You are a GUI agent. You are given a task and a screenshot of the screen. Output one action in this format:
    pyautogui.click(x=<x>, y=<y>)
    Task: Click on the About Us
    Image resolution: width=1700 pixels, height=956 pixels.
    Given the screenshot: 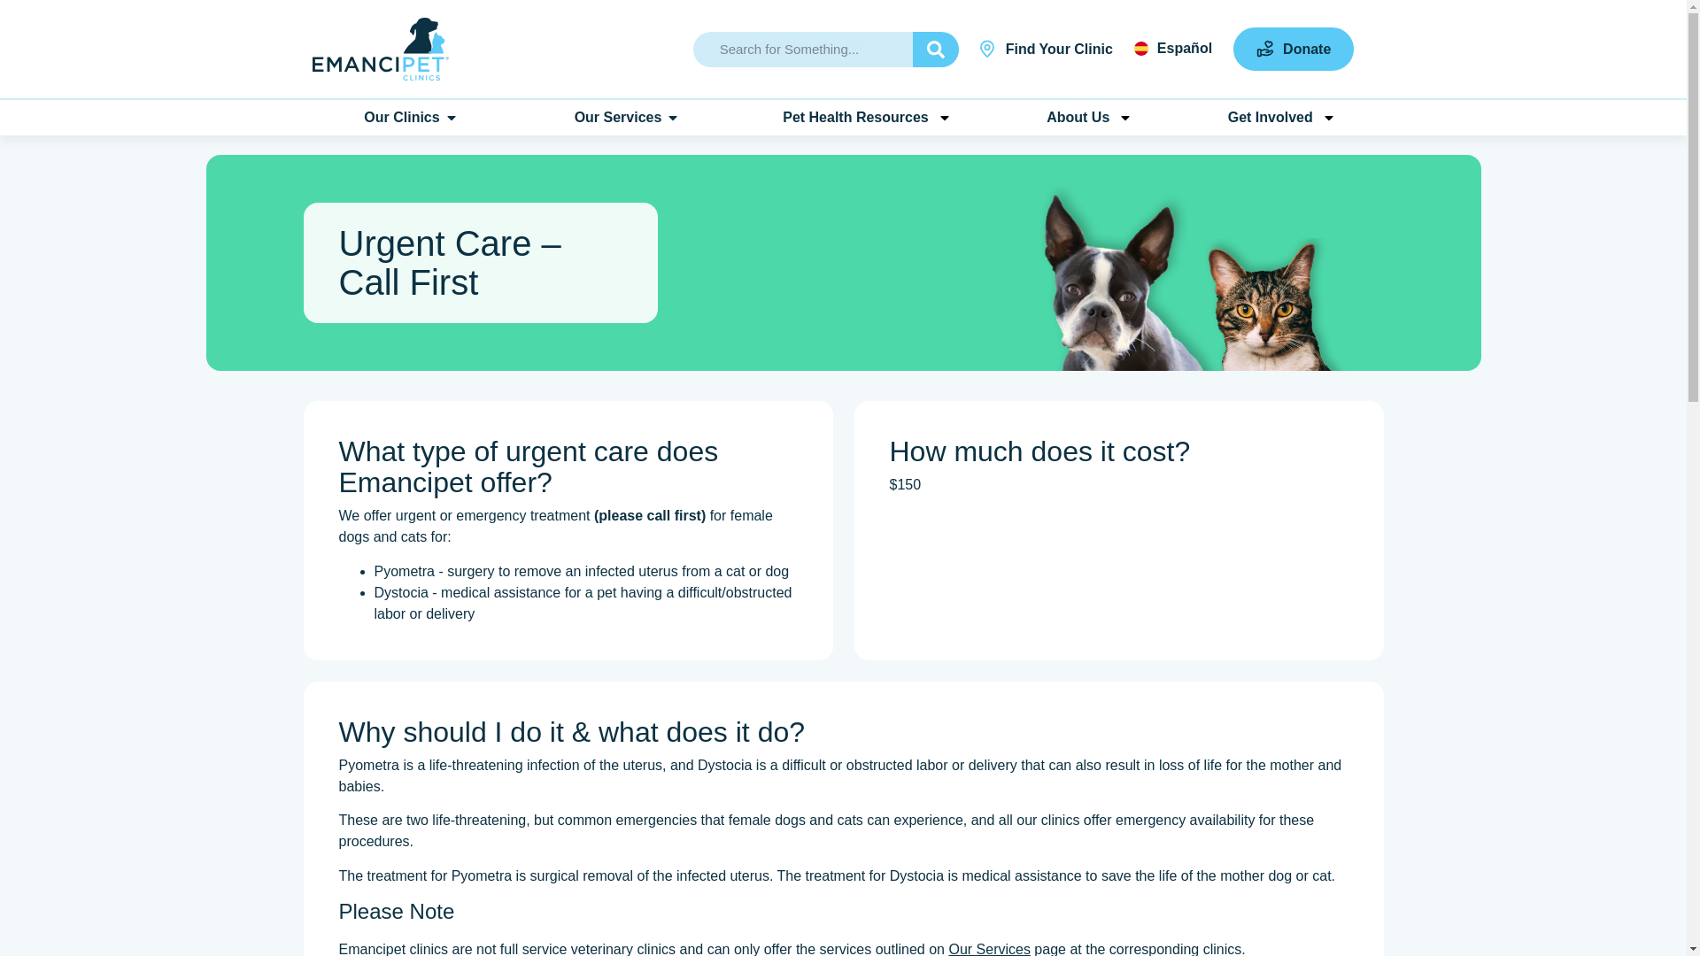 What is the action you would take?
    pyautogui.click(x=1089, y=118)
    